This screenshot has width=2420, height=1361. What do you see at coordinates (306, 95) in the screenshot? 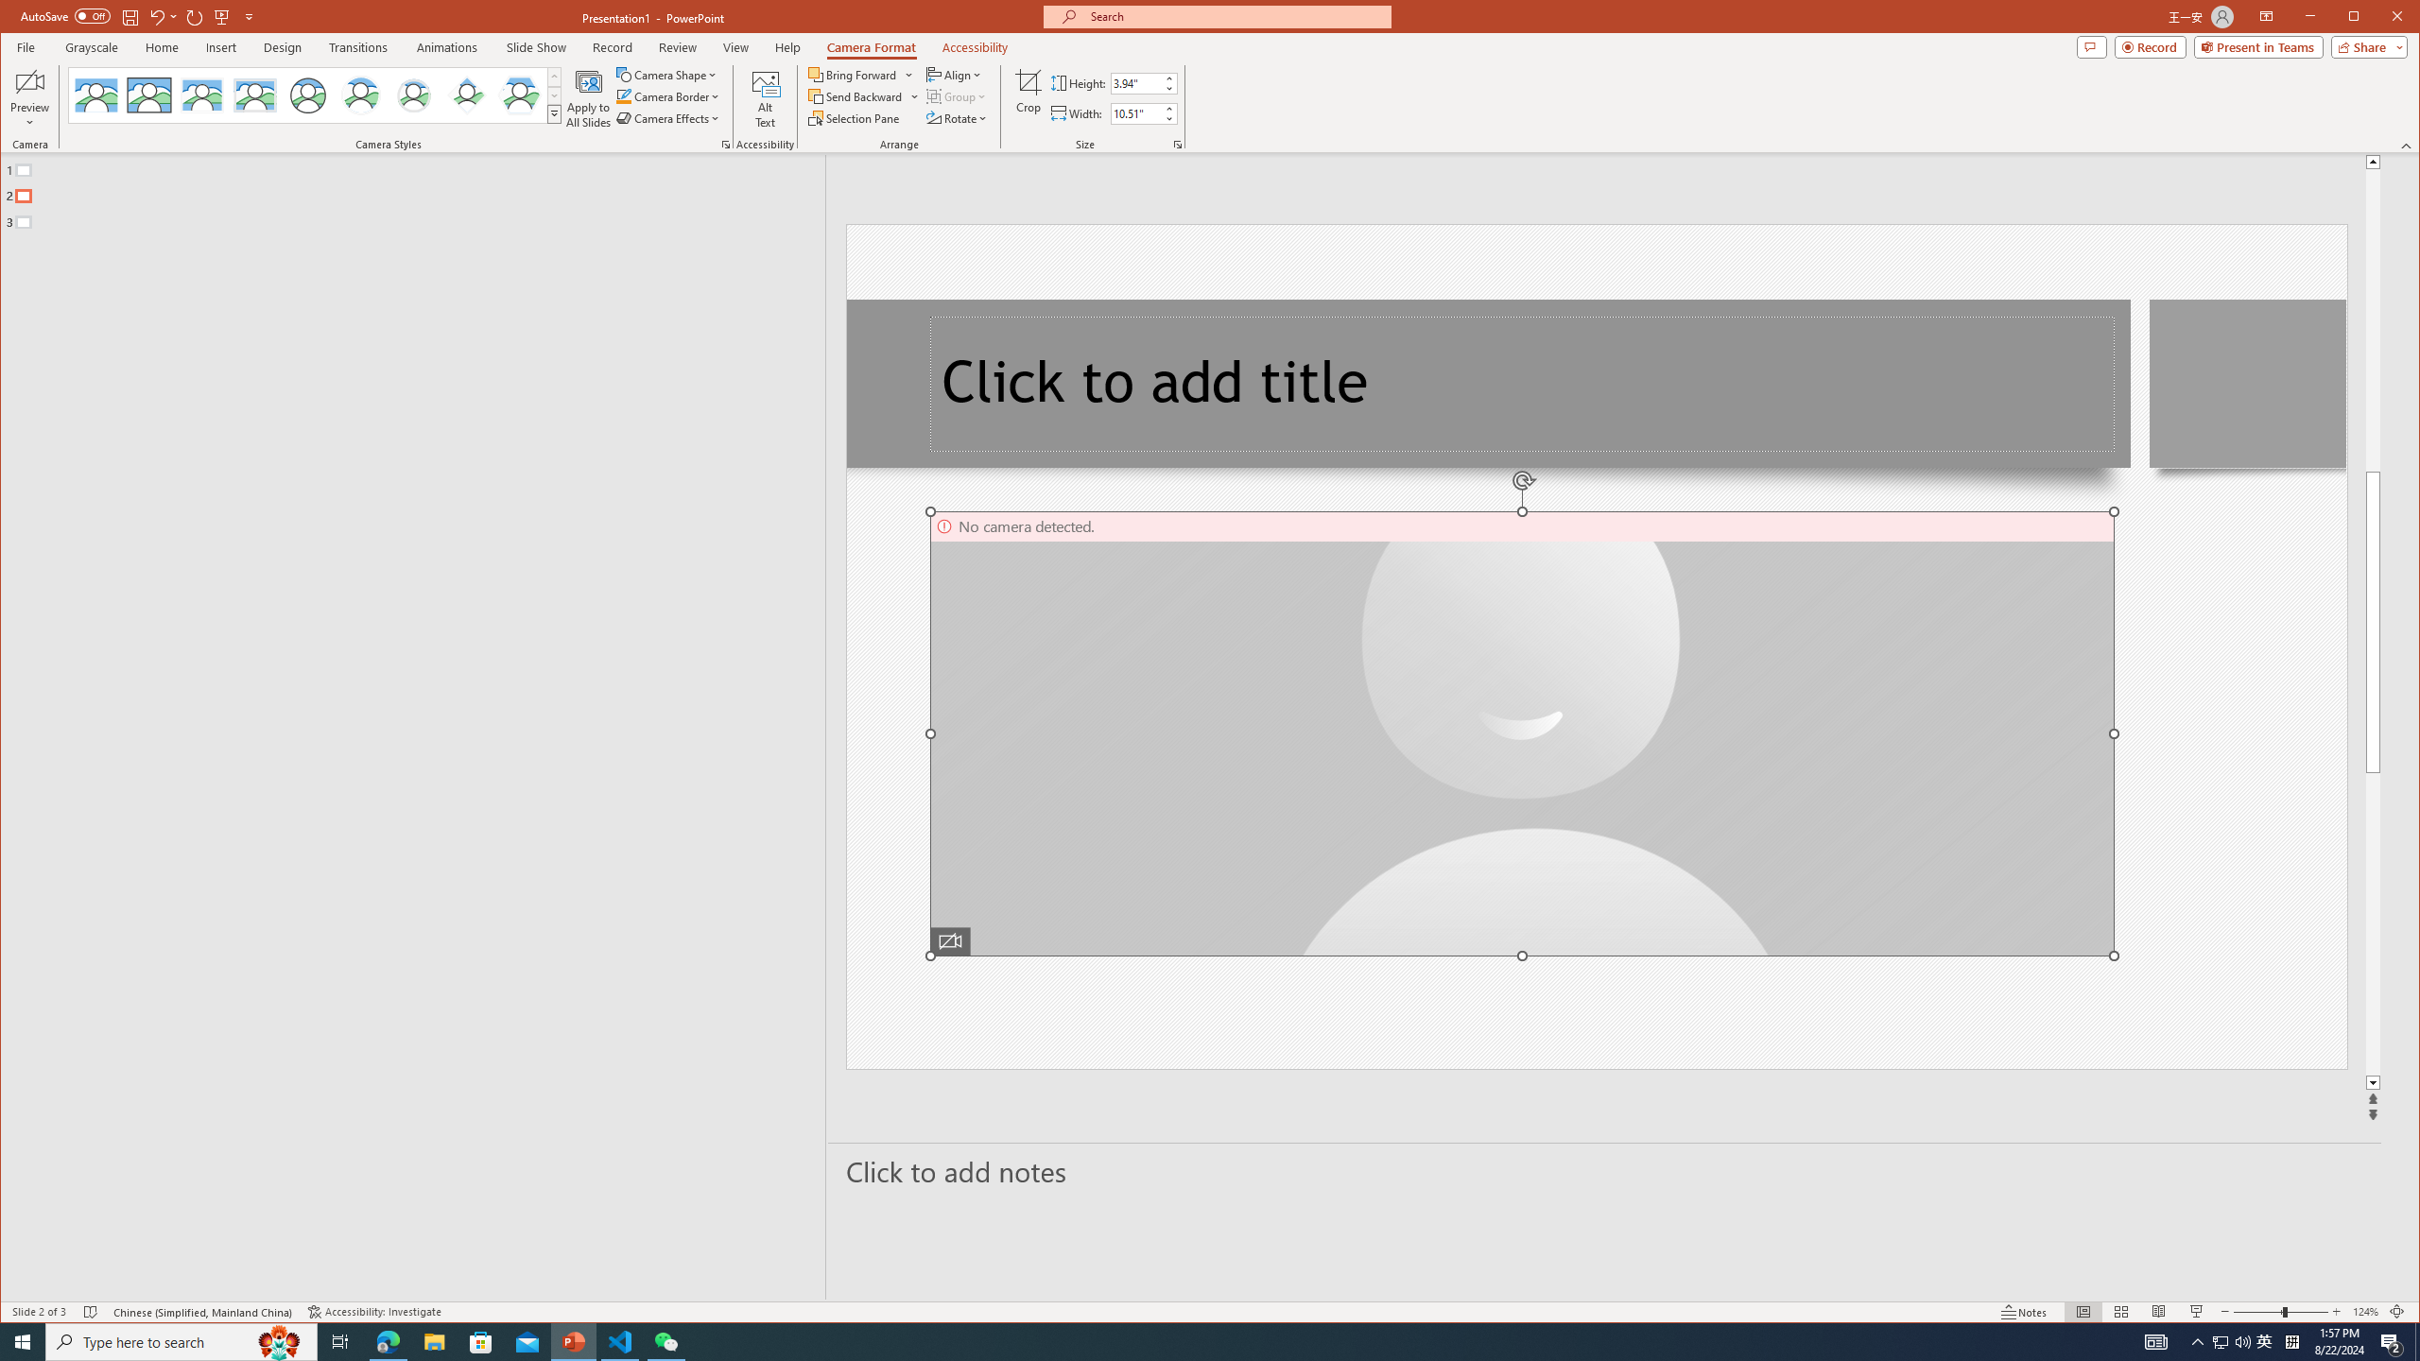
I see `Simple Frame Circle` at bounding box center [306, 95].